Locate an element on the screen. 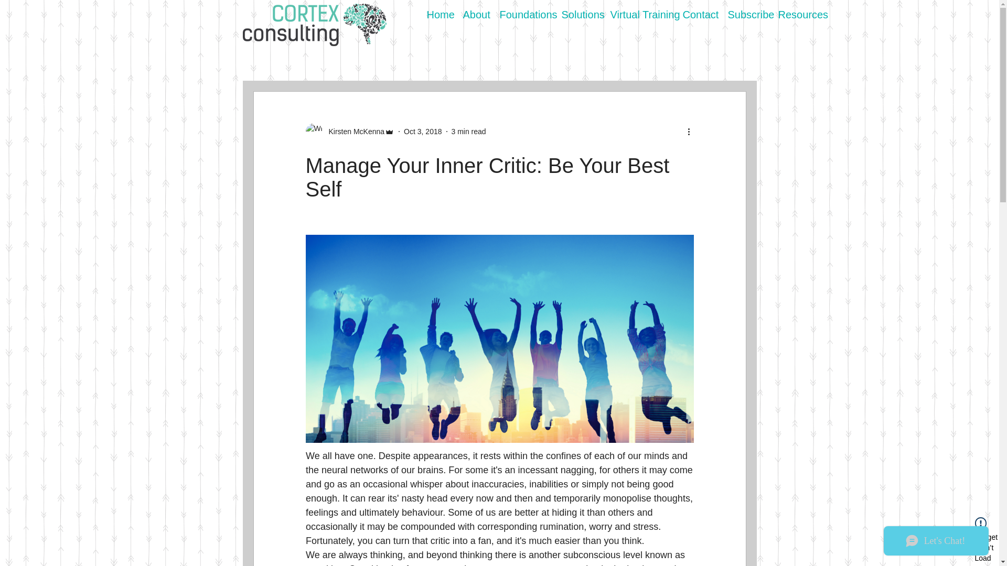 The image size is (1007, 566). Kirsten McKenna is located at coordinates (353, 131).